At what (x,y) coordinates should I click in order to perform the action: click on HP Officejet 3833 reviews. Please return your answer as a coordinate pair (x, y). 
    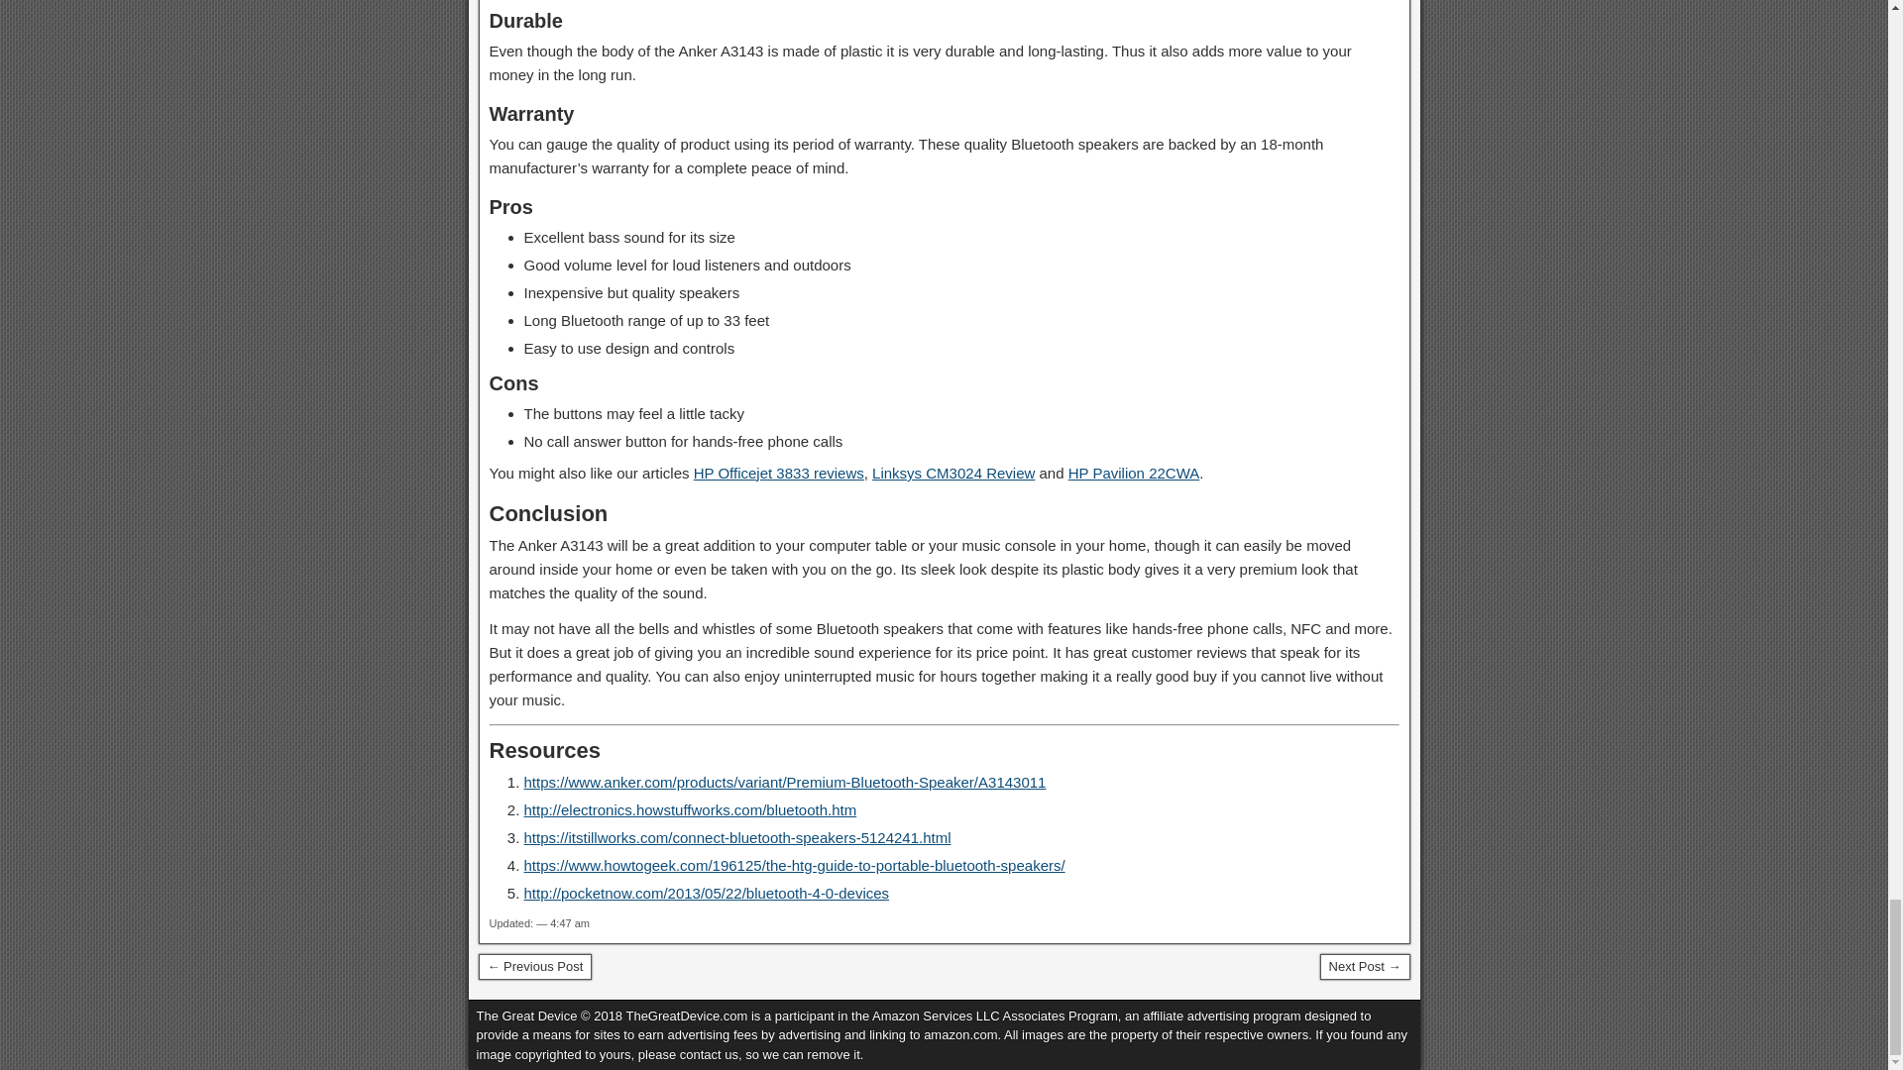
    Looking at the image, I should click on (779, 473).